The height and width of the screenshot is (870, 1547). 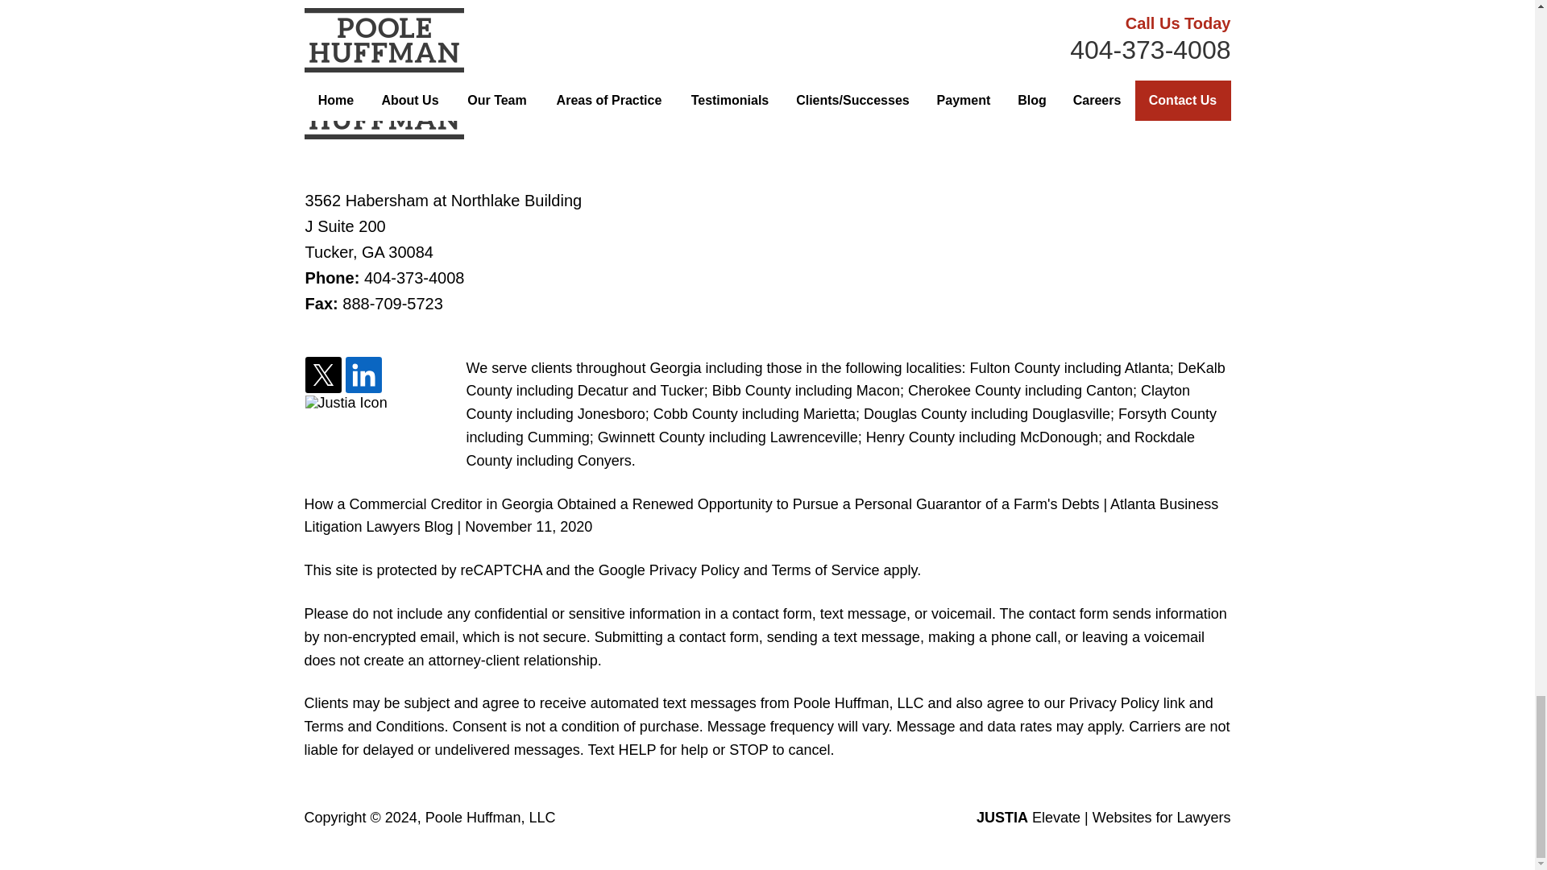 What do you see at coordinates (323, 375) in the screenshot?
I see `Twitter` at bounding box center [323, 375].